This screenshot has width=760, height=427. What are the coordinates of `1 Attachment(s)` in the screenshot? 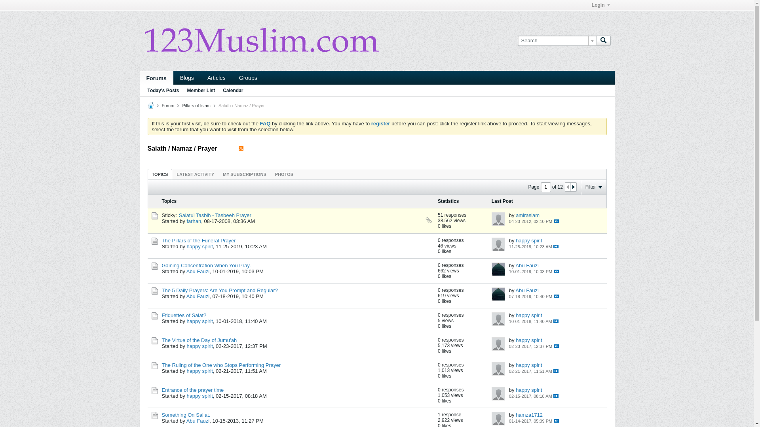 It's located at (429, 220).